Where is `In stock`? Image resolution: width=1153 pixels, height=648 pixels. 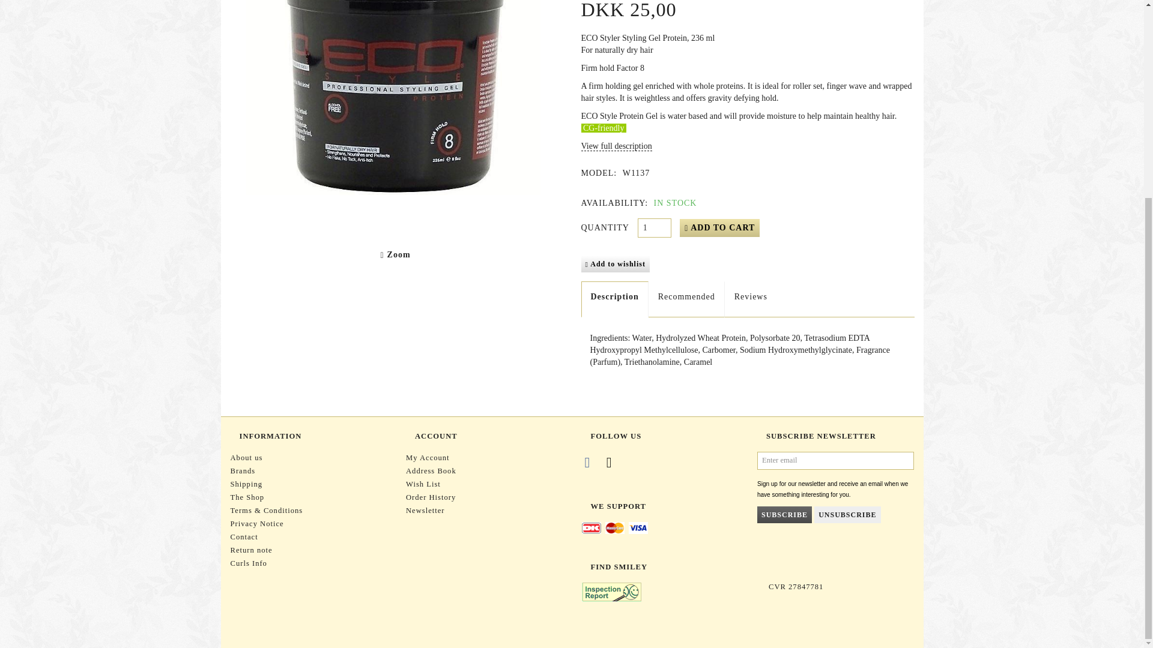
In stock is located at coordinates (674, 203).